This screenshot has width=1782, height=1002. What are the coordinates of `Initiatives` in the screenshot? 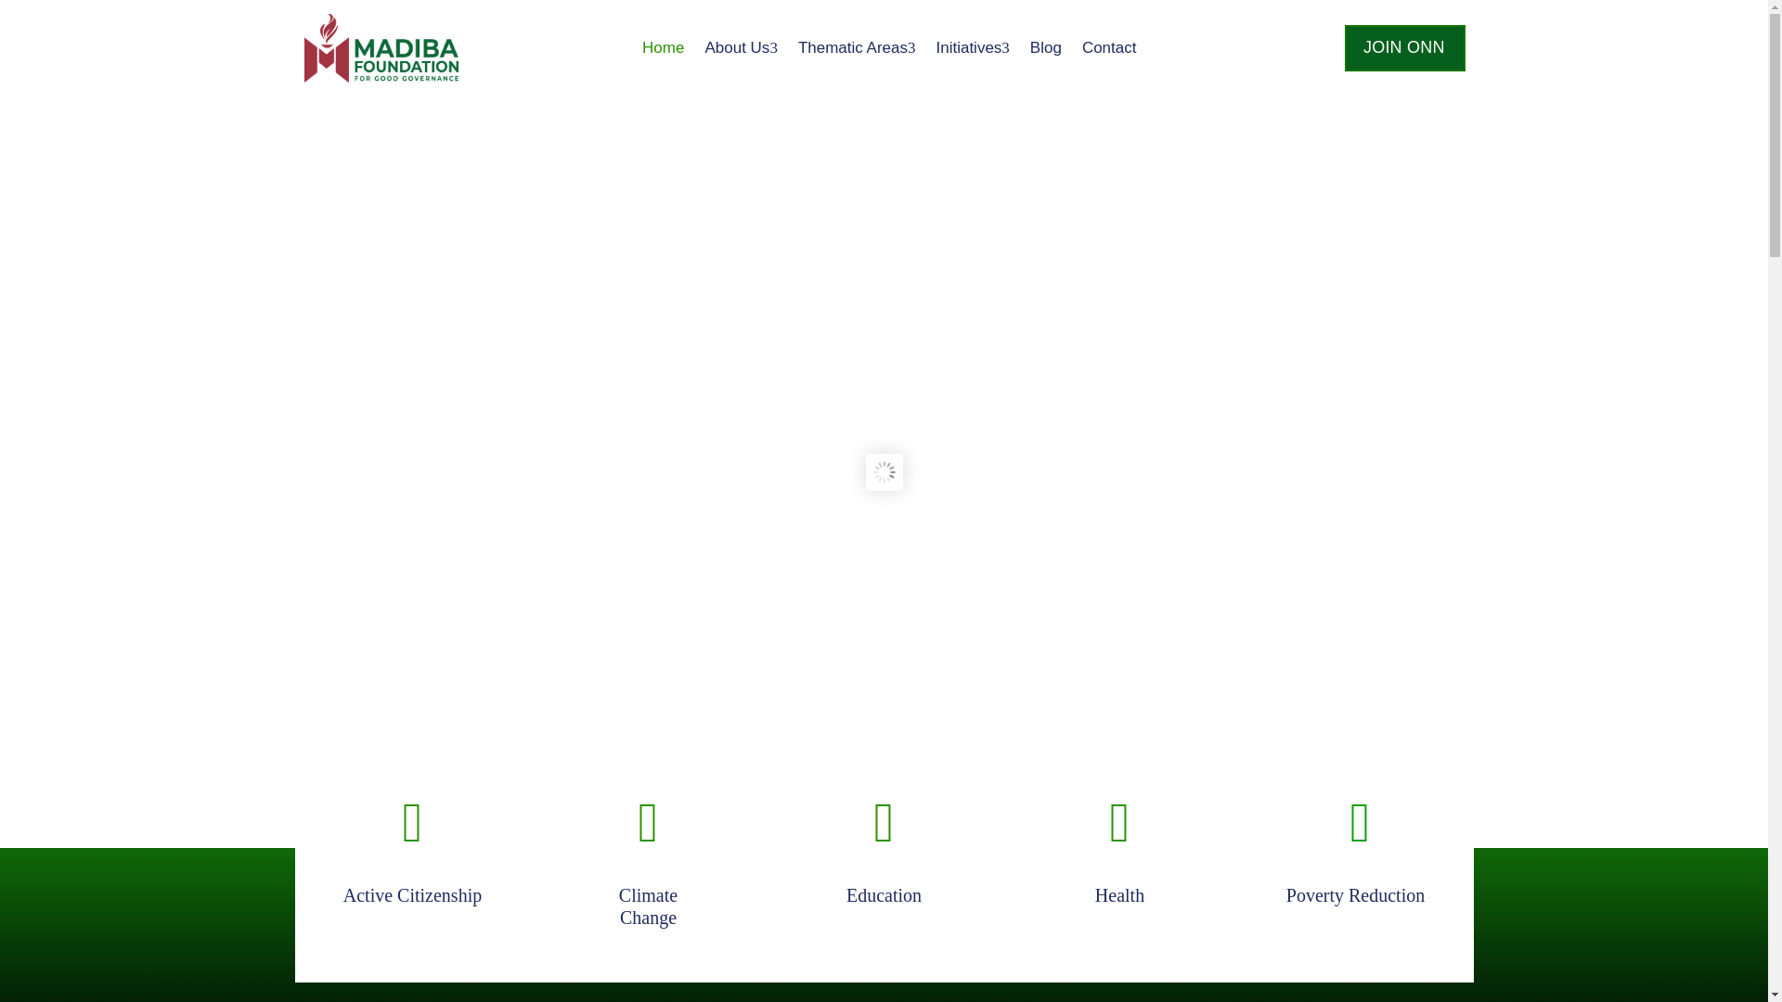 It's located at (972, 48).